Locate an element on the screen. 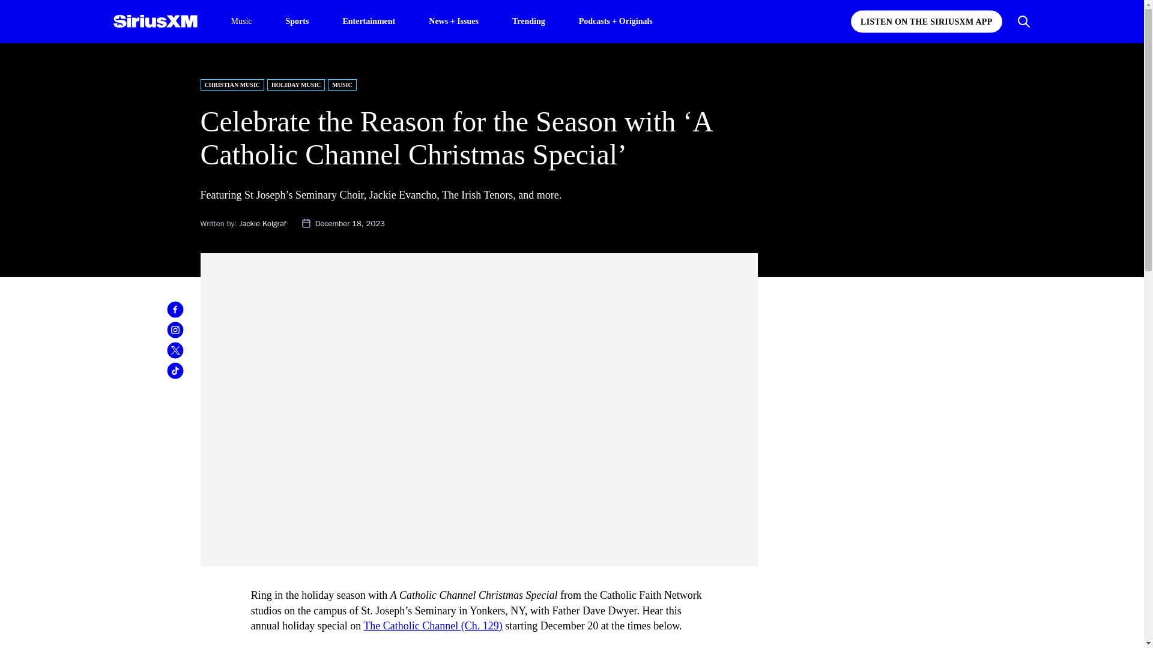  CHRISTIAN MUSIC is located at coordinates (233, 85).